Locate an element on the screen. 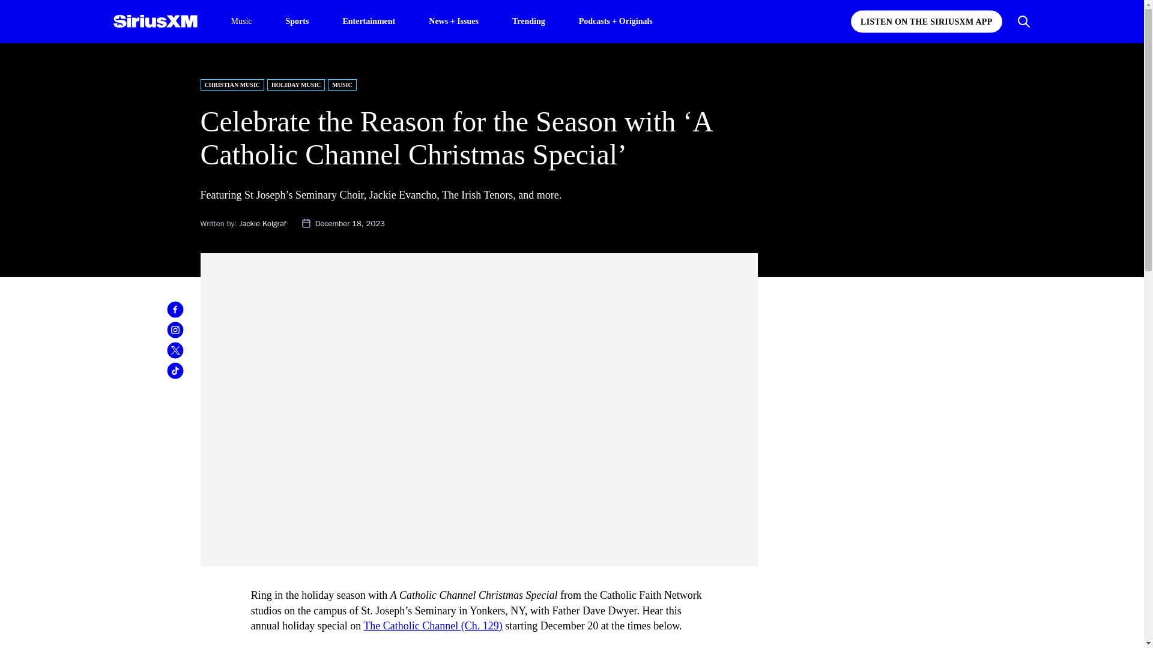  CHRISTIAN MUSIC is located at coordinates (233, 85).